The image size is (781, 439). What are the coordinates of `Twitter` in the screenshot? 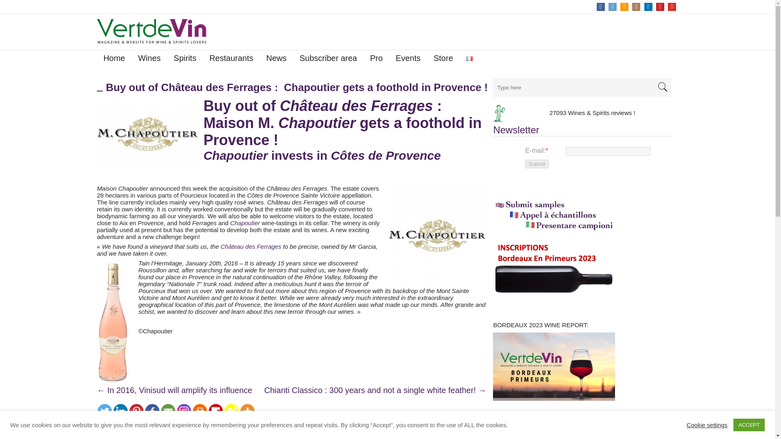 It's located at (105, 411).